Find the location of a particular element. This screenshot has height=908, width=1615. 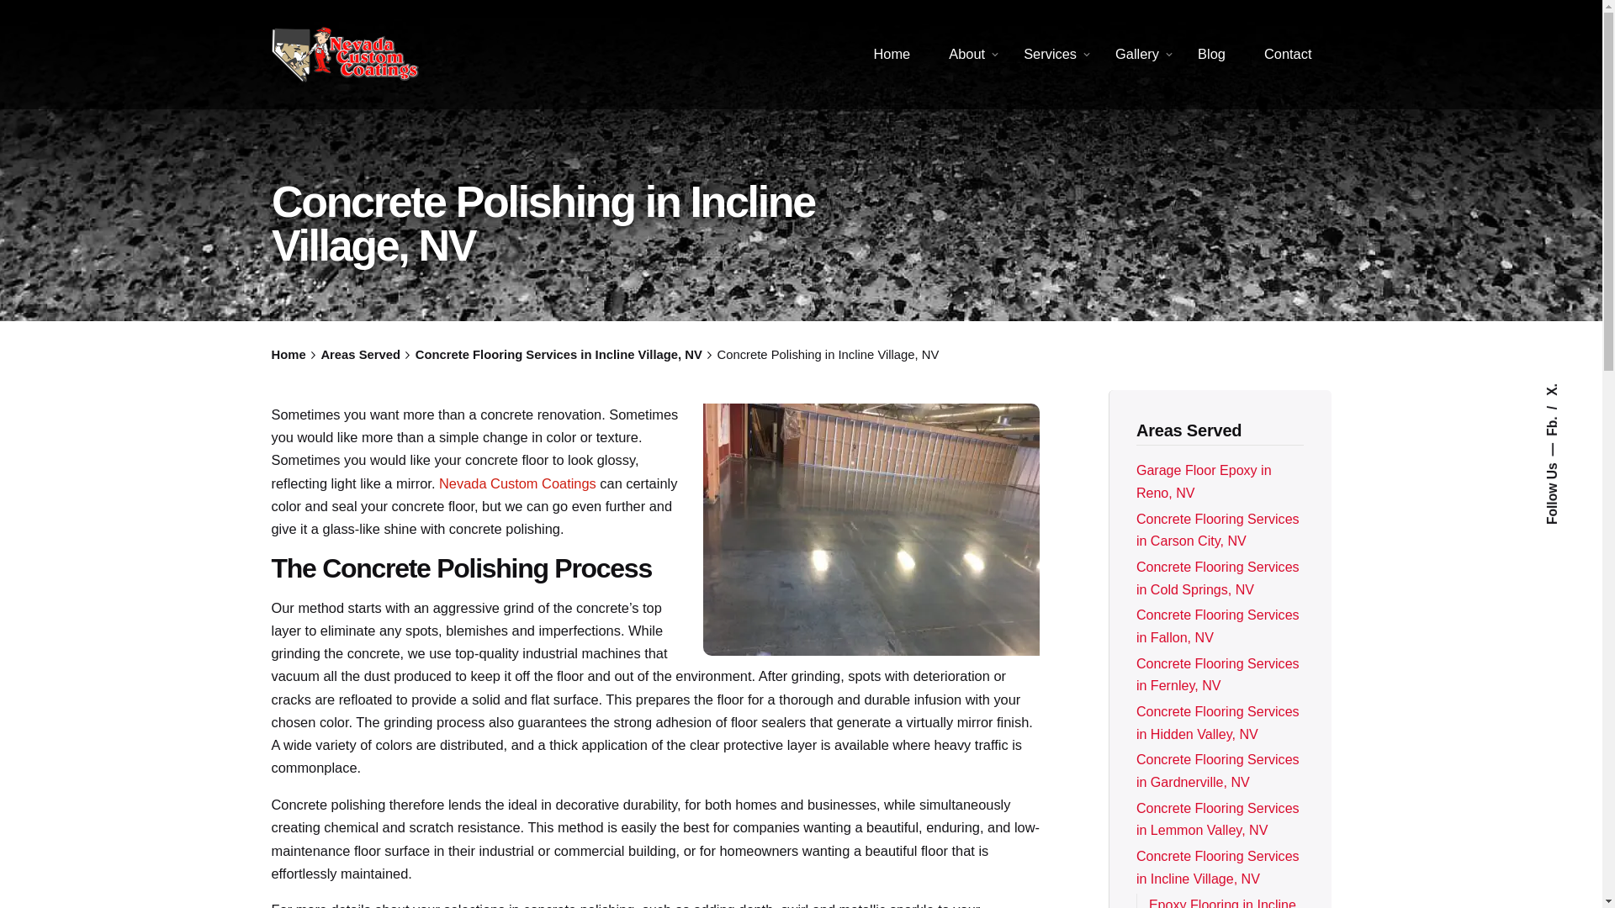

Services is located at coordinates (1050, 55).